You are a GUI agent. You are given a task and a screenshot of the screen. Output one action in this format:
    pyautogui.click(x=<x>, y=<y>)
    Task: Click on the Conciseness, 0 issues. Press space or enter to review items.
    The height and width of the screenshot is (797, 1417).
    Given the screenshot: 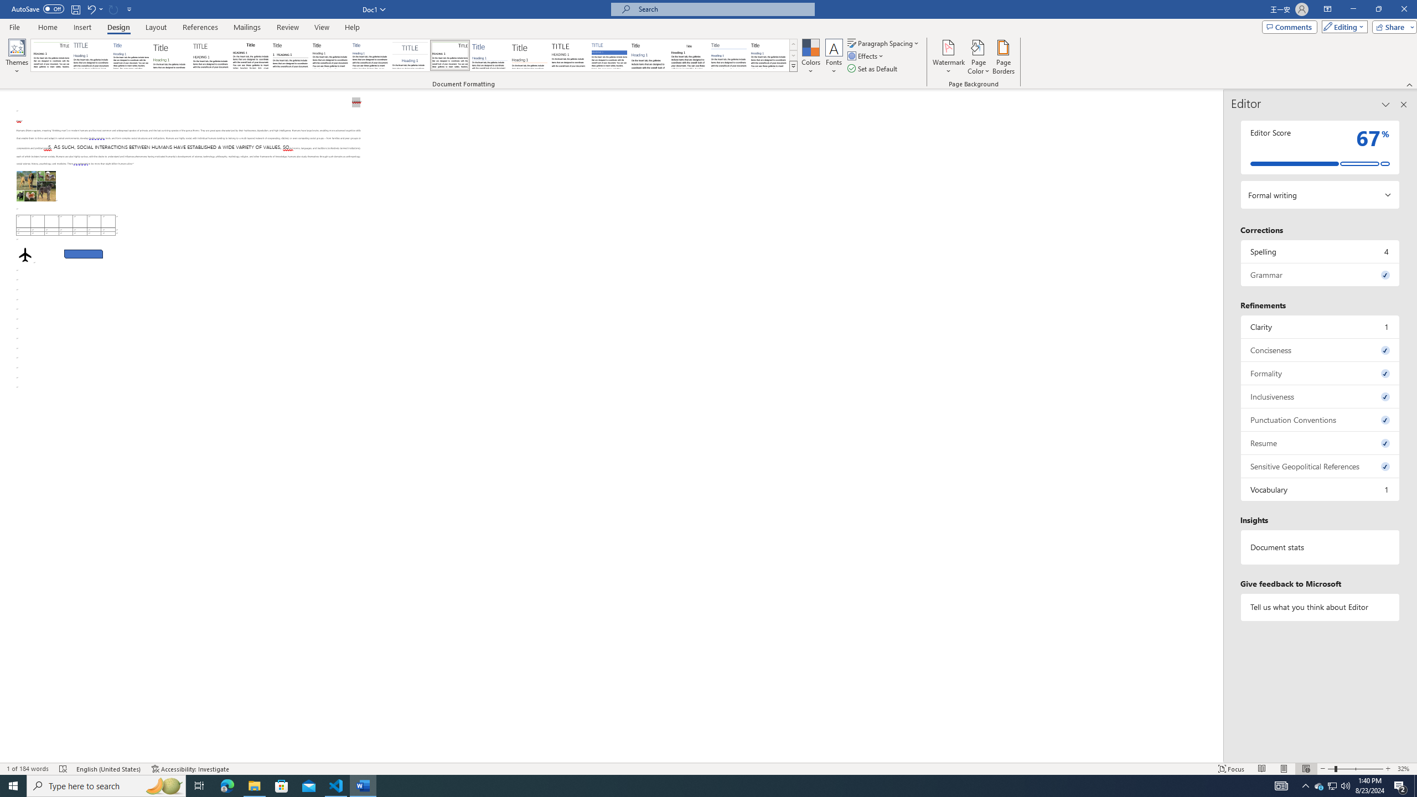 What is the action you would take?
    pyautogui.click(x=1321, y=350)
    